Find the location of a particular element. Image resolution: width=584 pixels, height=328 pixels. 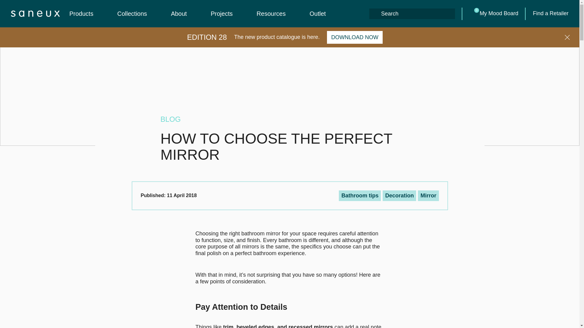

Products is located at coordinates (88, 14).